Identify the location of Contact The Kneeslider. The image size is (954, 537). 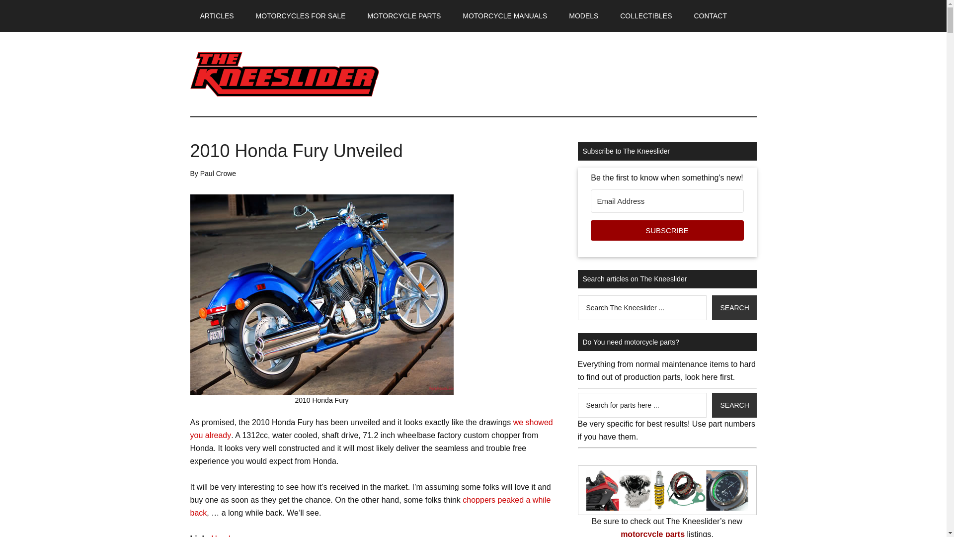
(710, 16).